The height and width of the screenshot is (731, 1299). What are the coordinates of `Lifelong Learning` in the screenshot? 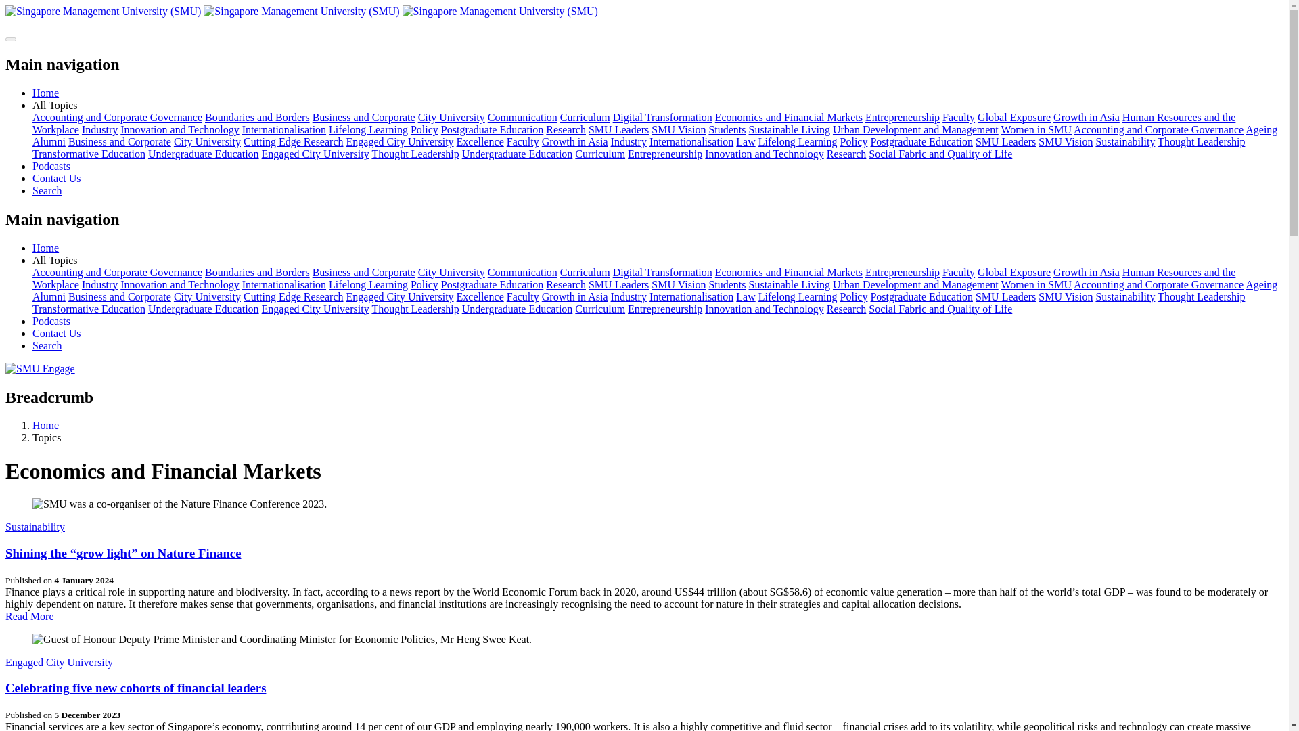 It's located at (368, 129).